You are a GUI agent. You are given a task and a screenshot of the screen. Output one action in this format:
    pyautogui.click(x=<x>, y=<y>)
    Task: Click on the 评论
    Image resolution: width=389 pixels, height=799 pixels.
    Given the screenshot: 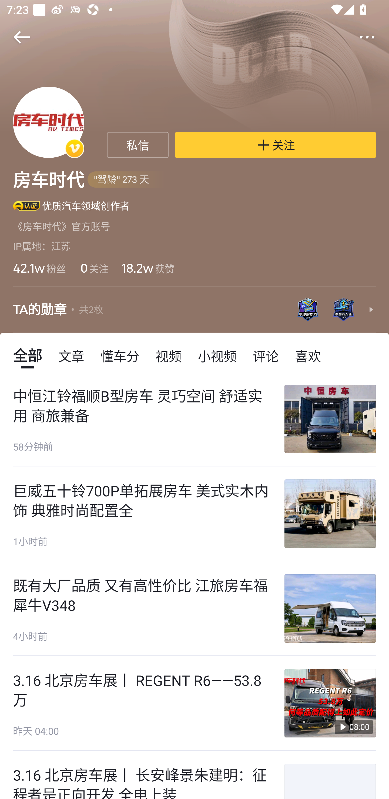 What is the action you would take?
    pyautogui.click(x=266, y=356)
    